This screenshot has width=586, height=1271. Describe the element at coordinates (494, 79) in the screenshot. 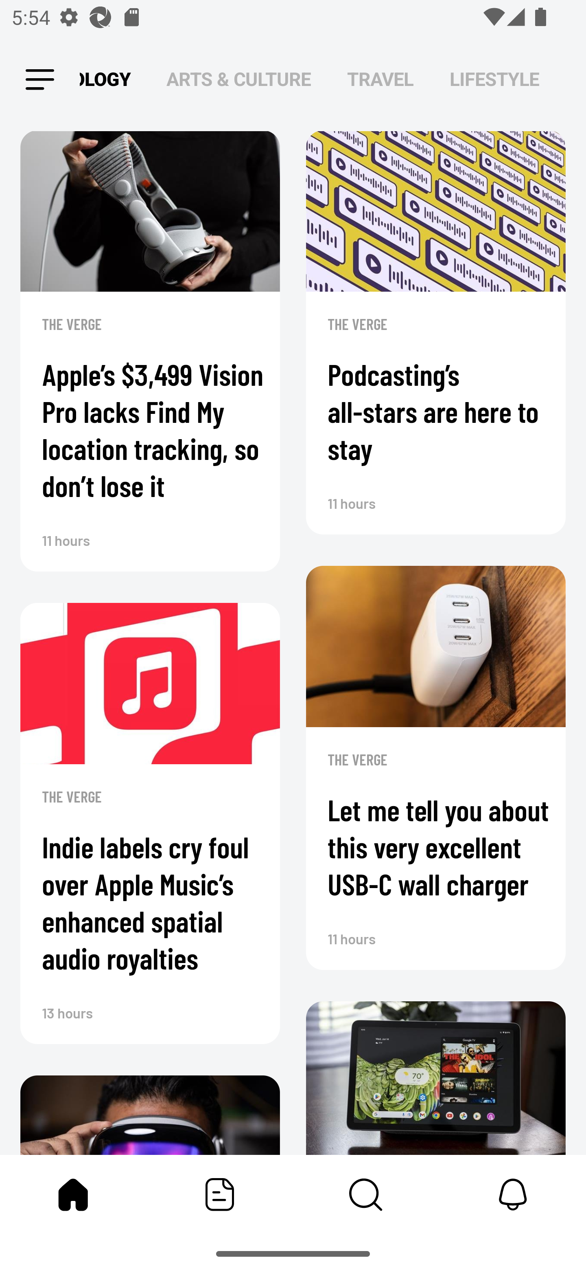

I see `LIFESTYLE` at that location.